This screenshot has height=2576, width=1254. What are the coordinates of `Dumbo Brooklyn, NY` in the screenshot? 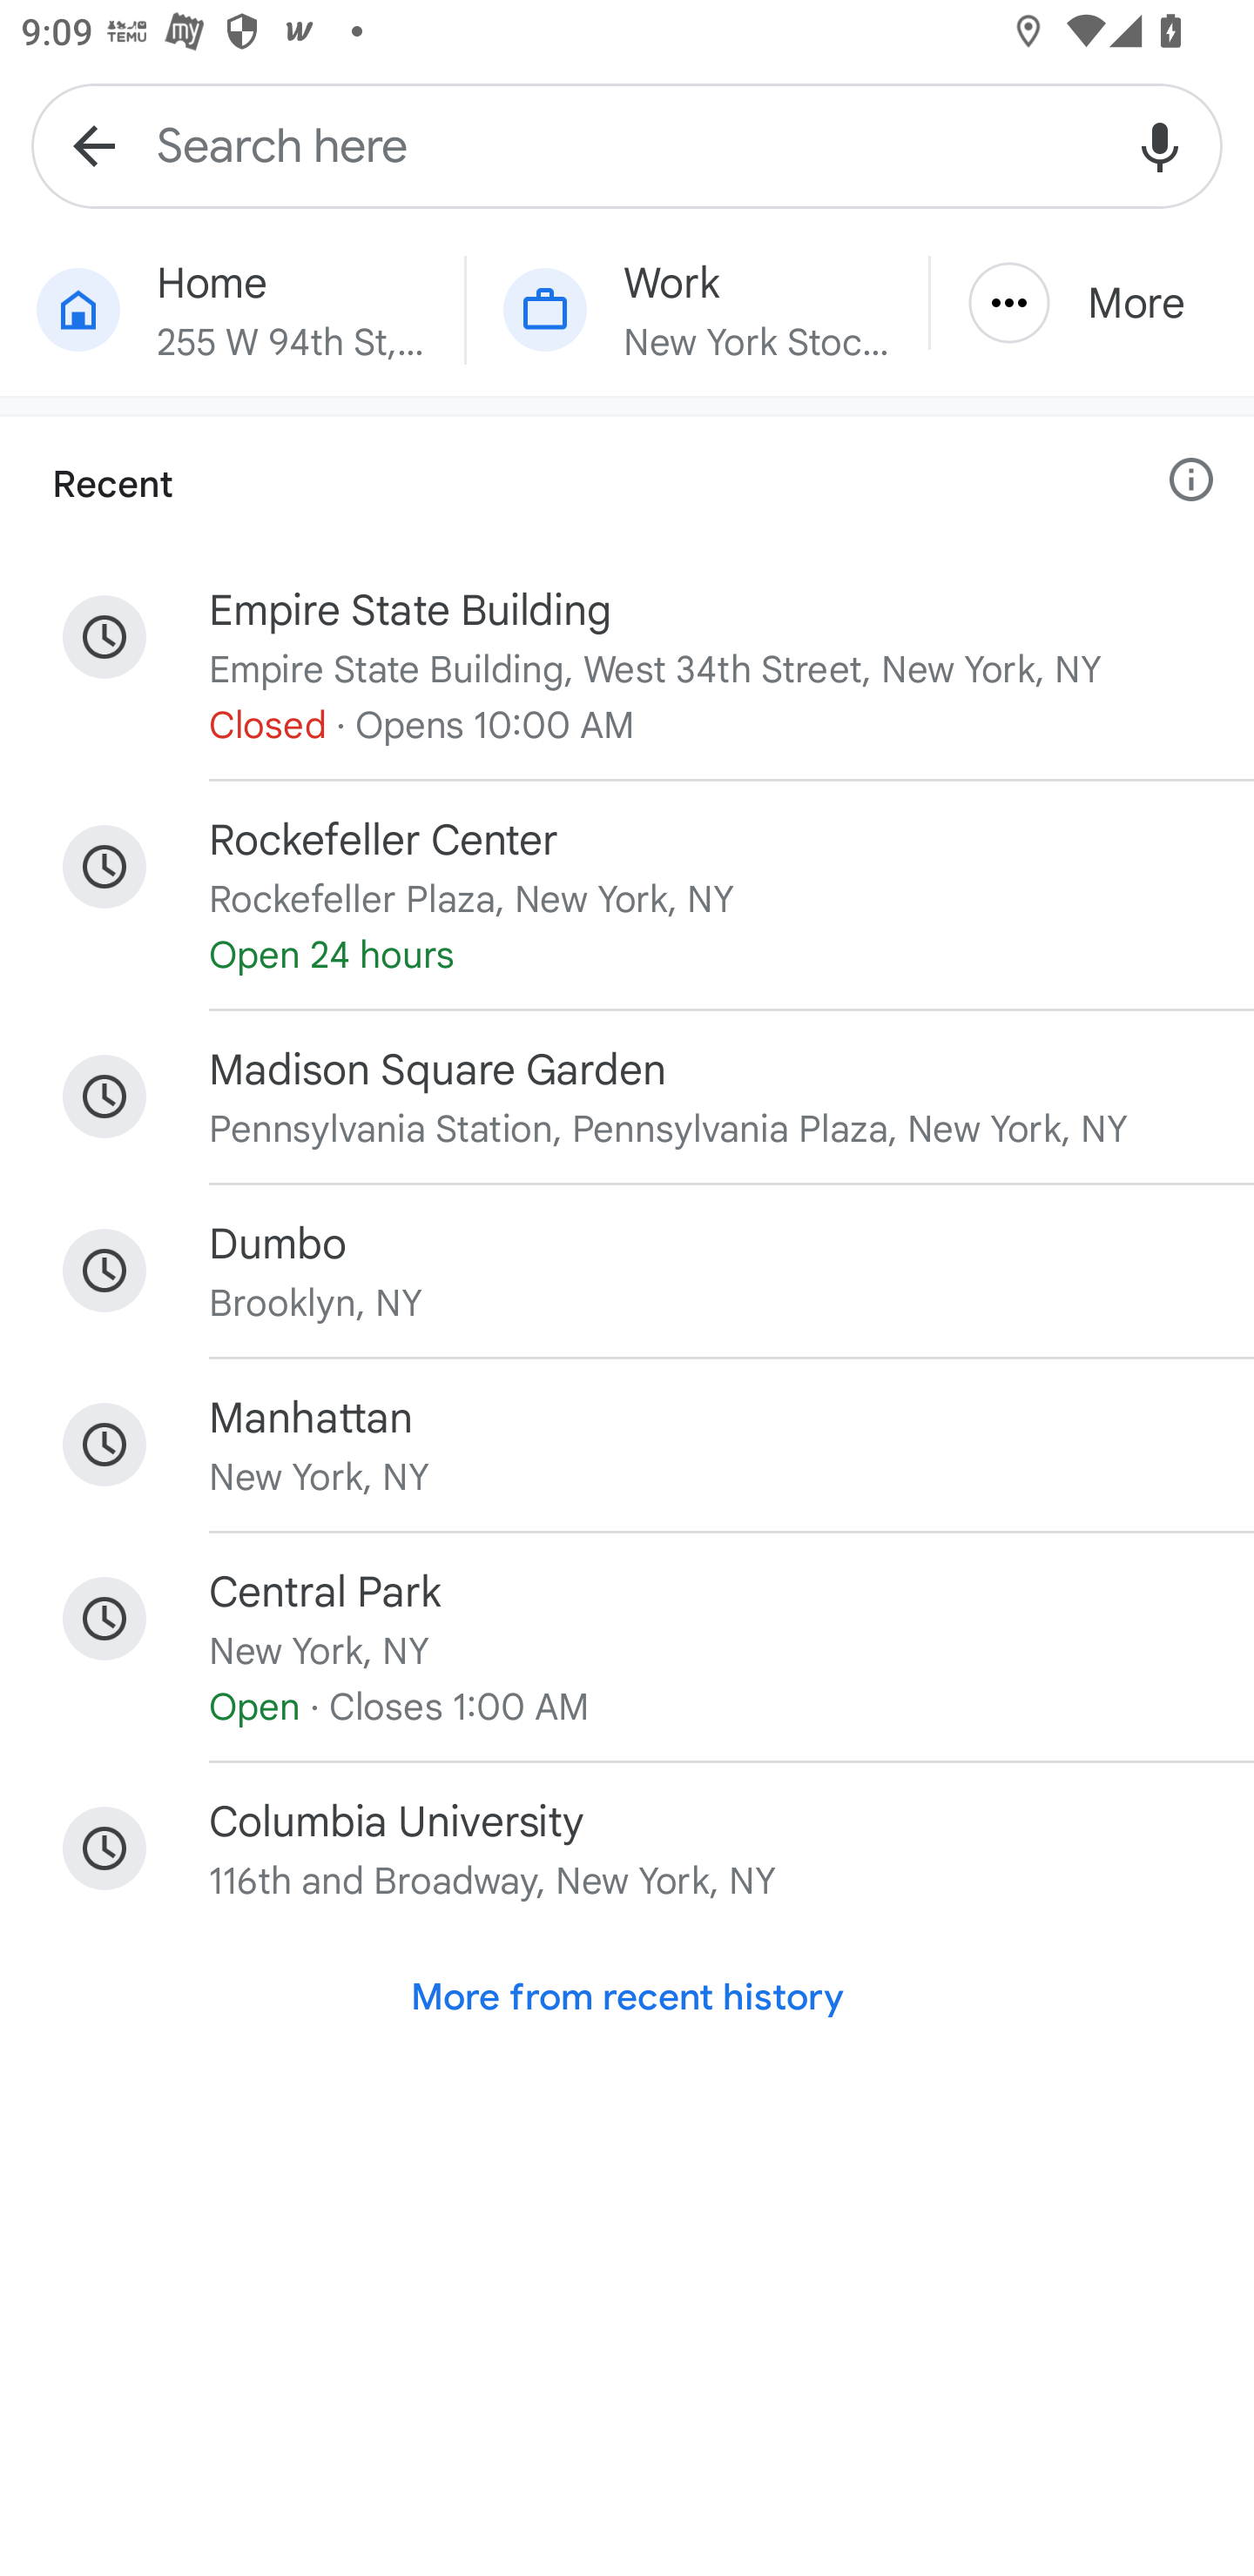 It's located at (627, 1271).